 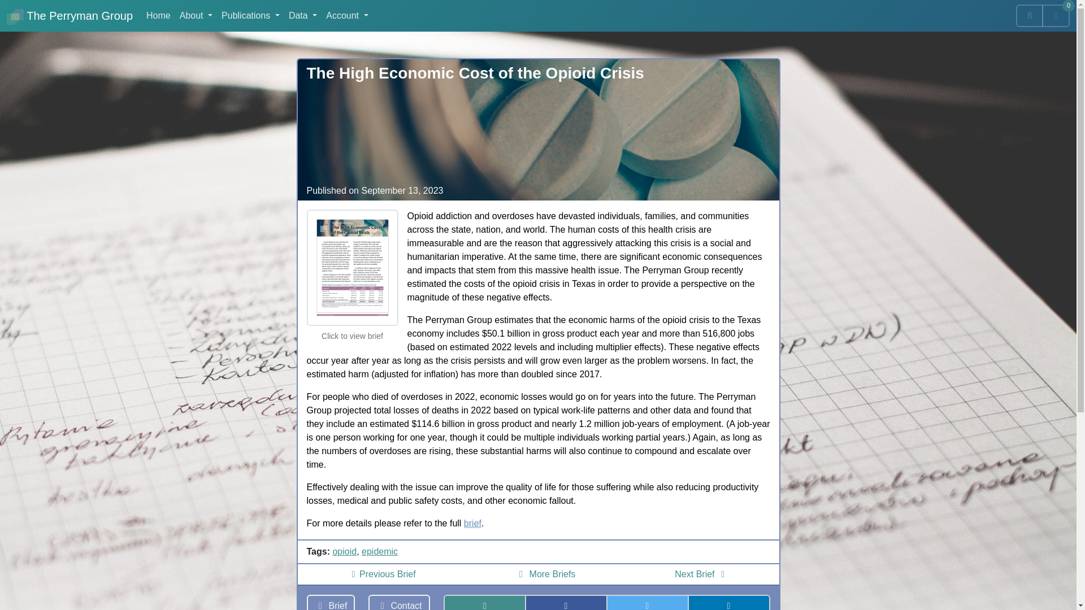 What do you see at coordinates (545, 574) in the screenshot?
I see `More Briefs` at bounding box center [545, 574].